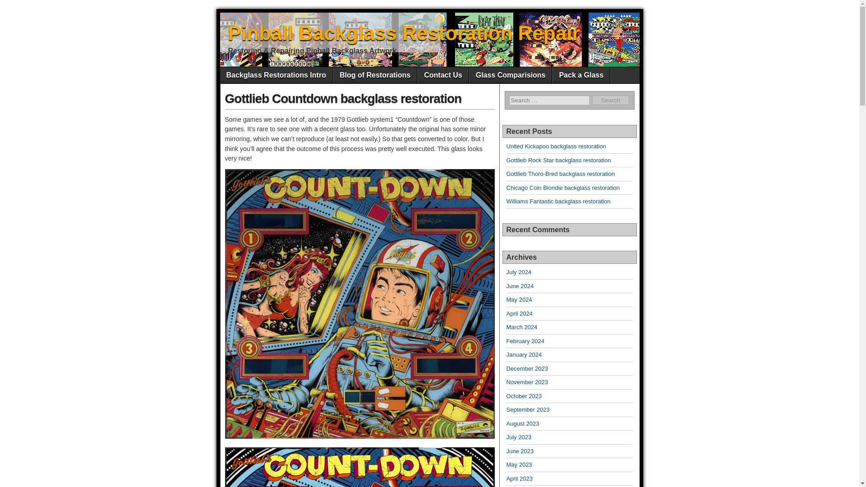  Describe the element at coordinates (560, 174) in the screenshot. I see `Gottlieb Thoro-Bred backglass restoration` at that location.